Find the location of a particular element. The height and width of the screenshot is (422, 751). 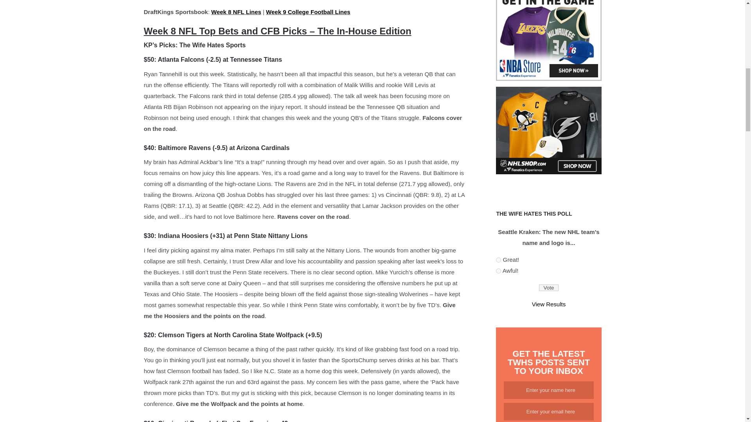

Week 8 NFL Lines is located at coordinates (236, 12).